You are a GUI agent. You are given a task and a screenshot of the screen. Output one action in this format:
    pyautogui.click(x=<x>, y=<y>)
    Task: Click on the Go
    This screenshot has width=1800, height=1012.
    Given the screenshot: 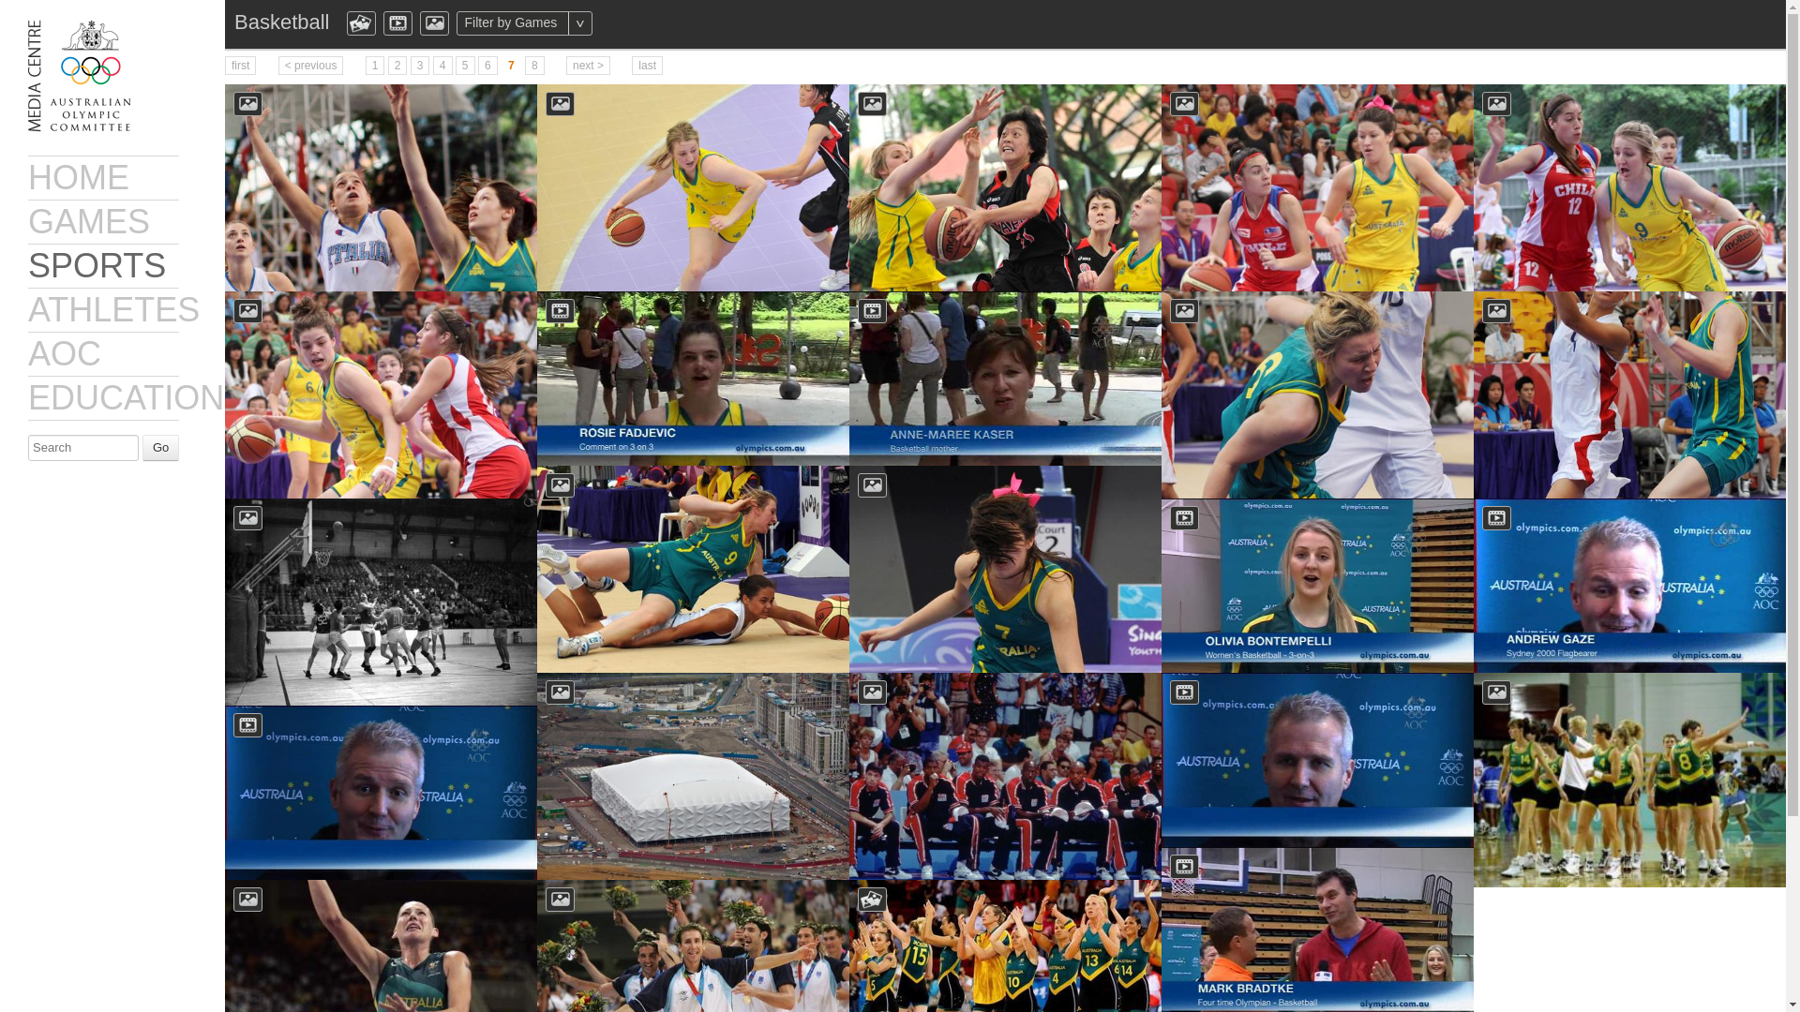 What is the action you would take?
    pyautogui.click(x=159, y=448)
    